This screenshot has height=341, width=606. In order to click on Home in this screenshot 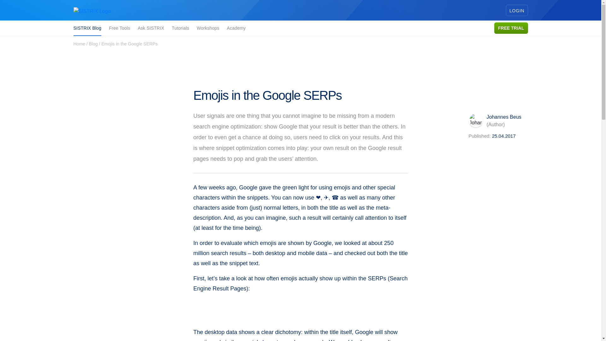, I will do `click(79, 44)`.